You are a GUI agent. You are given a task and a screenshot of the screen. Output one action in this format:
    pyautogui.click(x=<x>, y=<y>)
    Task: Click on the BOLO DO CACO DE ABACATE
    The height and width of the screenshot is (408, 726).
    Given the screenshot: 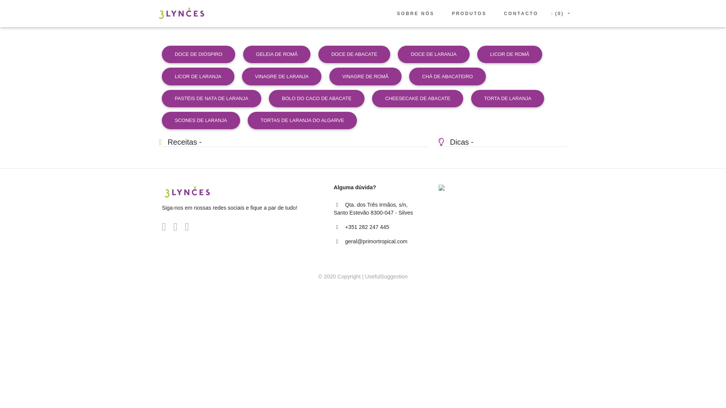 What is the action you would take?
    pyautogui.click(x=317, y=99)
    